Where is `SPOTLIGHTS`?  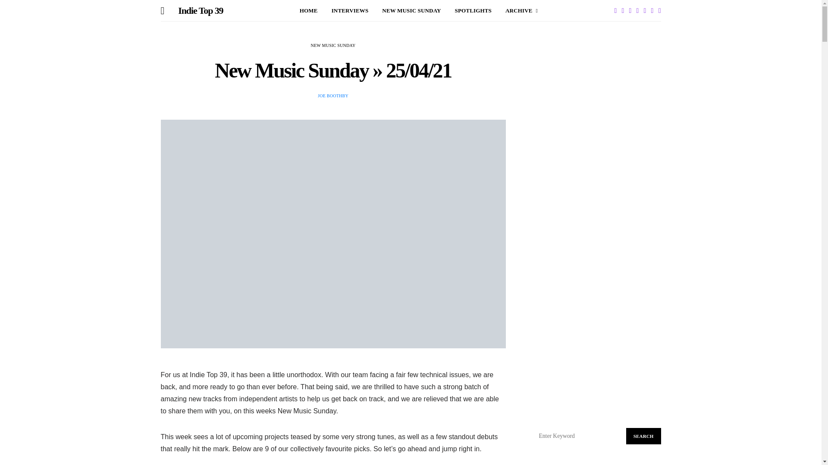 SPOTLIGHTS is located at coordinates (473, 10).